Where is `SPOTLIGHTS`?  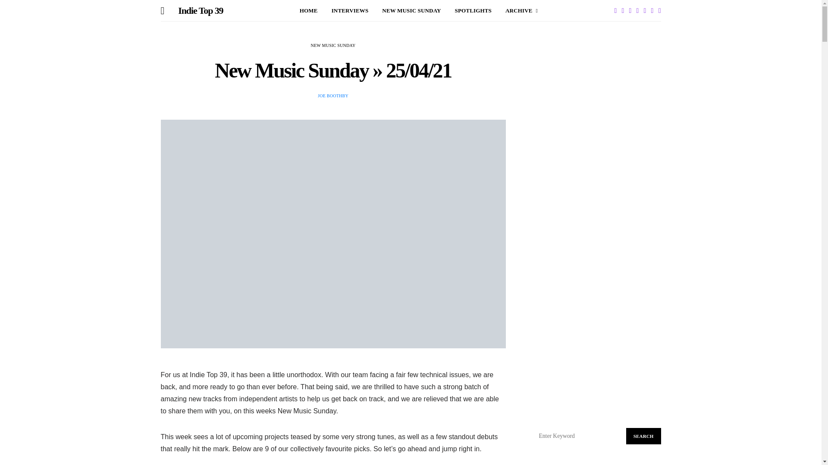 SPOTLIGHTS is located at coordinates (473, 10).